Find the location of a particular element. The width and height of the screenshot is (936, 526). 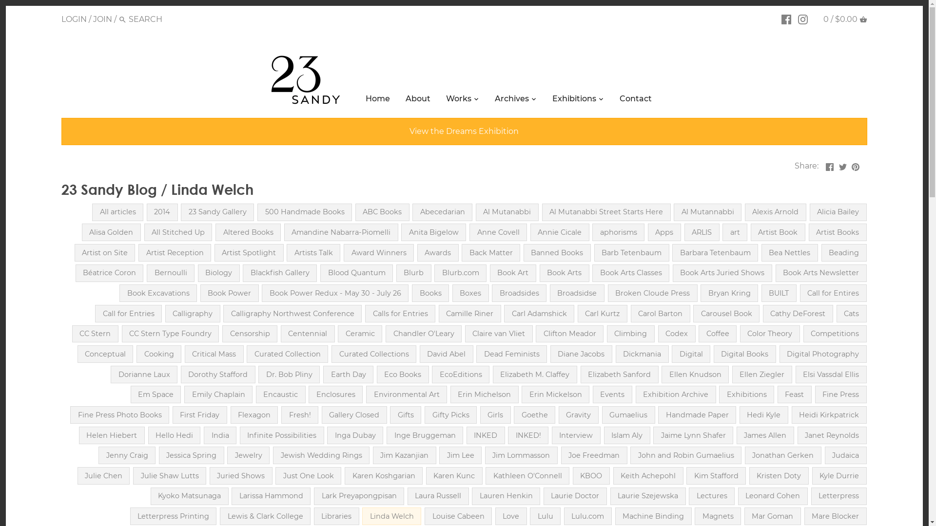

First Friday is located at coordinates (200, 415).